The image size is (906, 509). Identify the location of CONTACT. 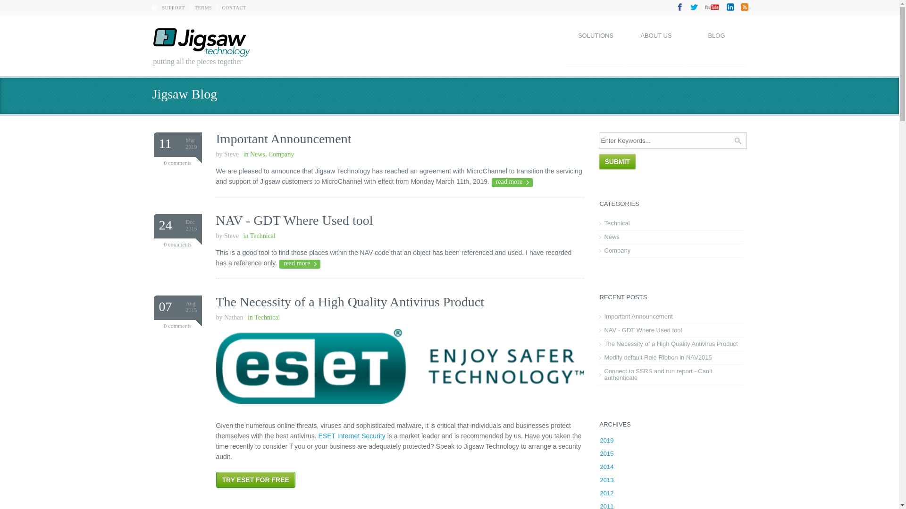
(234, 8).